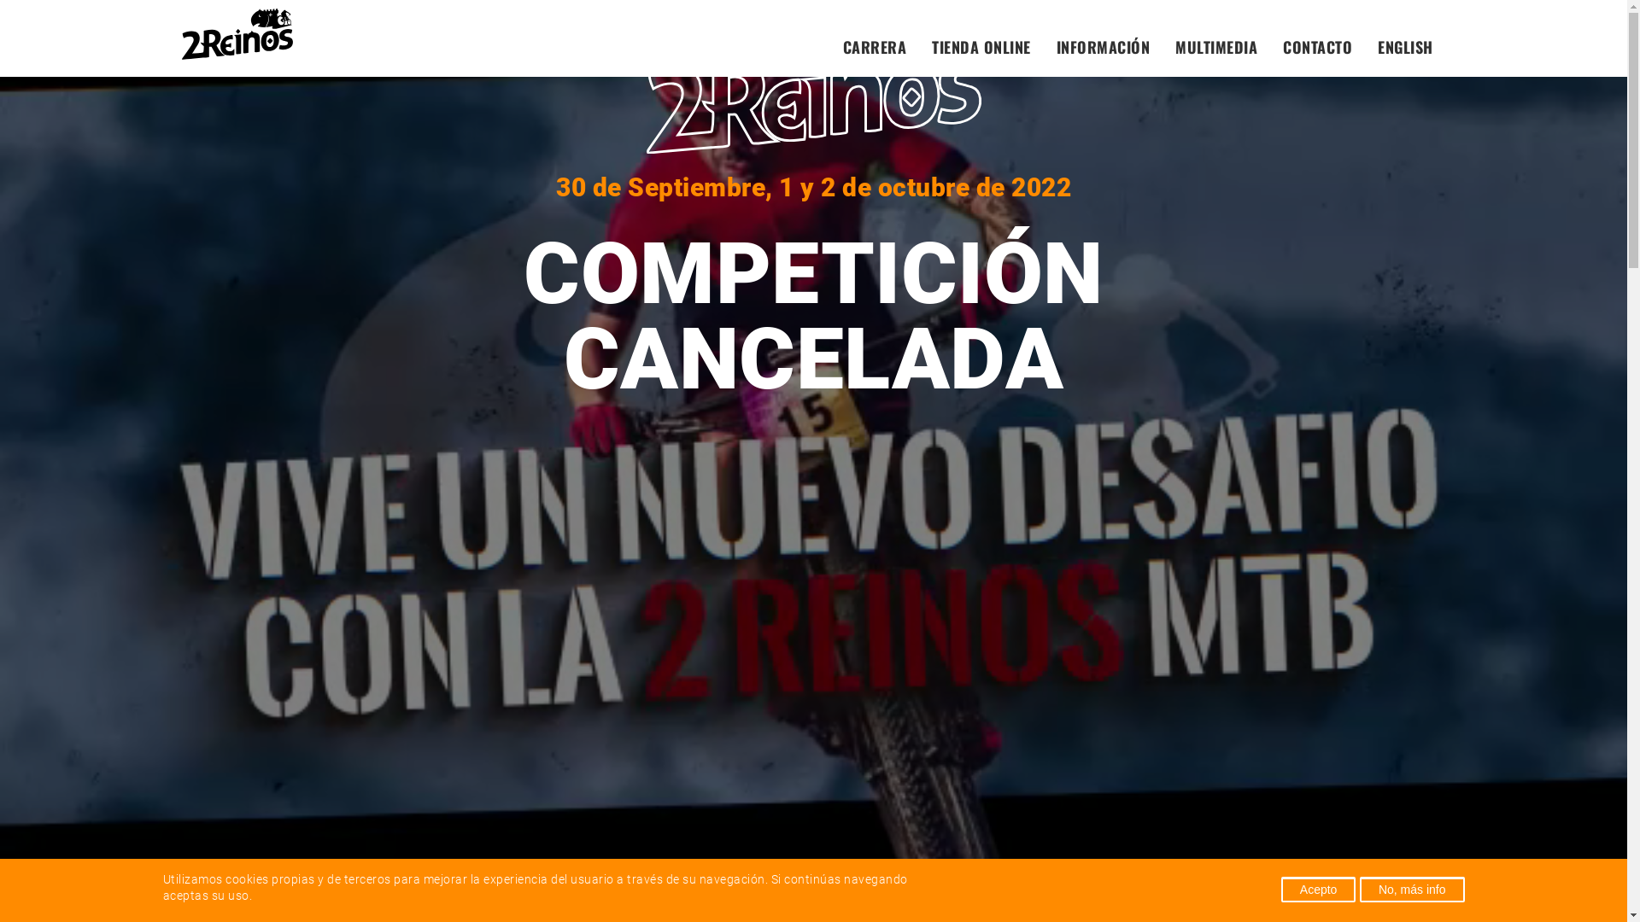 The width and height of the screenshot is (1640, 922). I want to click on Acepto, so click(1319, 889).